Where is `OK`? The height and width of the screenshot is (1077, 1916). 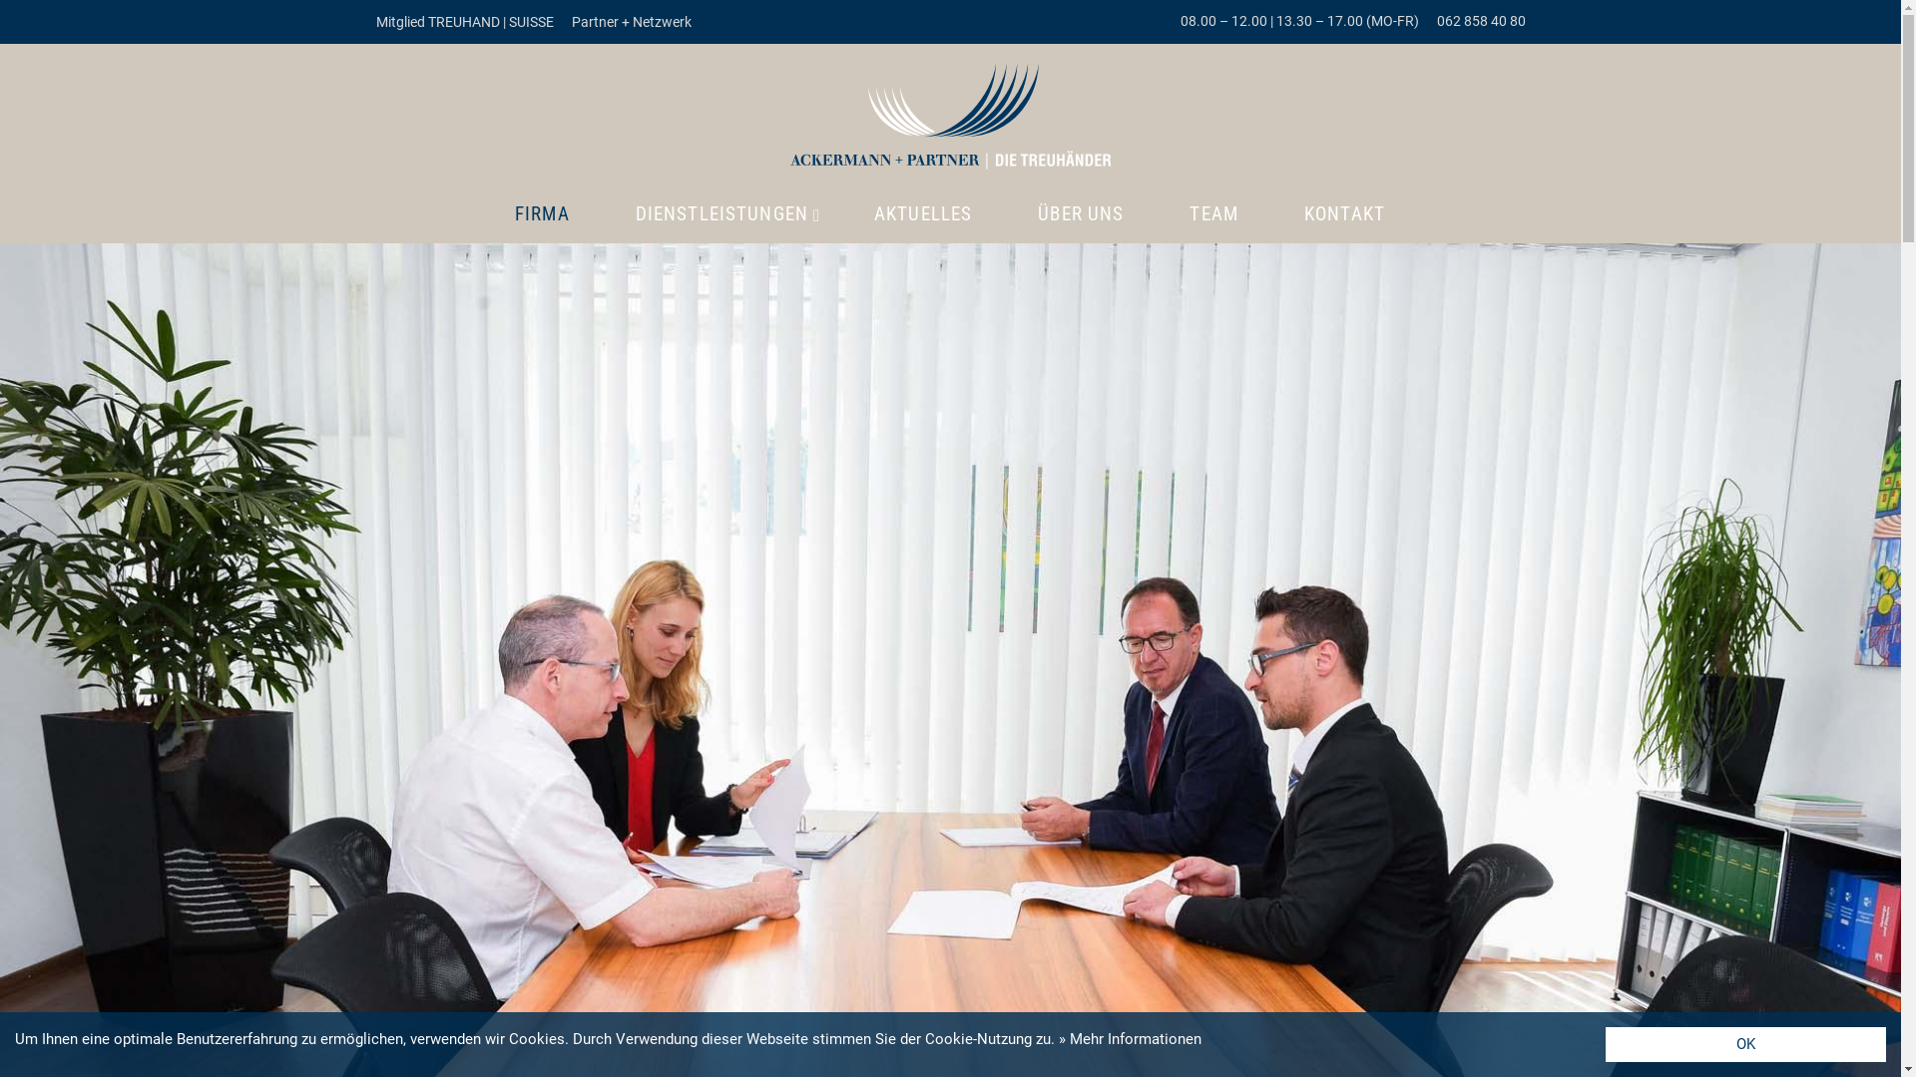
OK is located at coordinates (1746, 1045).